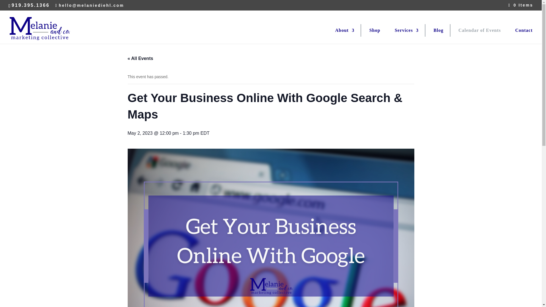 The height and width of the screenshot is (307, 546). I want to click on Shop, so click(371, 30).